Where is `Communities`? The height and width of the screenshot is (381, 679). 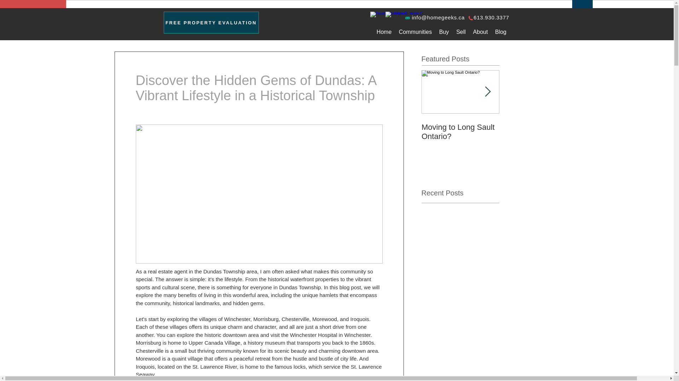 Communities is located at coordinates (415, 32).